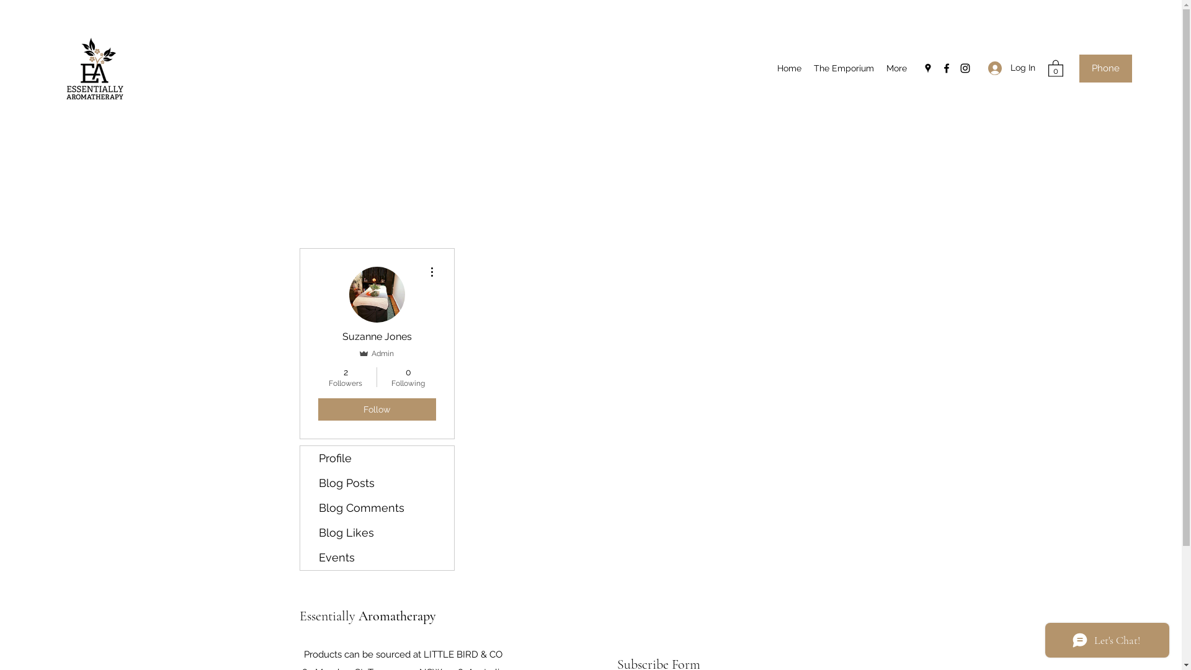 Image resolution: width=1191 pixels, height=670 pixels. What do you see at coordinates (377, 458) in the screenshot?
I see `Profile` at bounding box center [377, 458].